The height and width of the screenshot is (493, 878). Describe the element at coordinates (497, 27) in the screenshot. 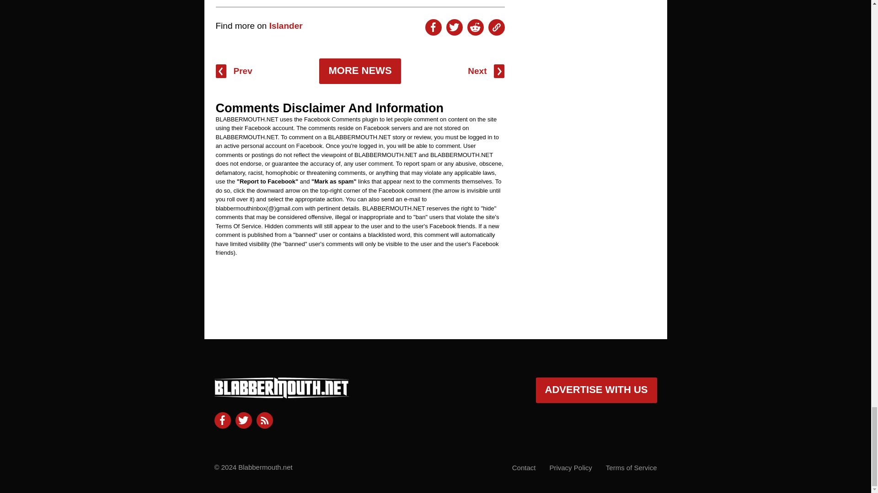

I see `Copy To Clipboard` at that location.